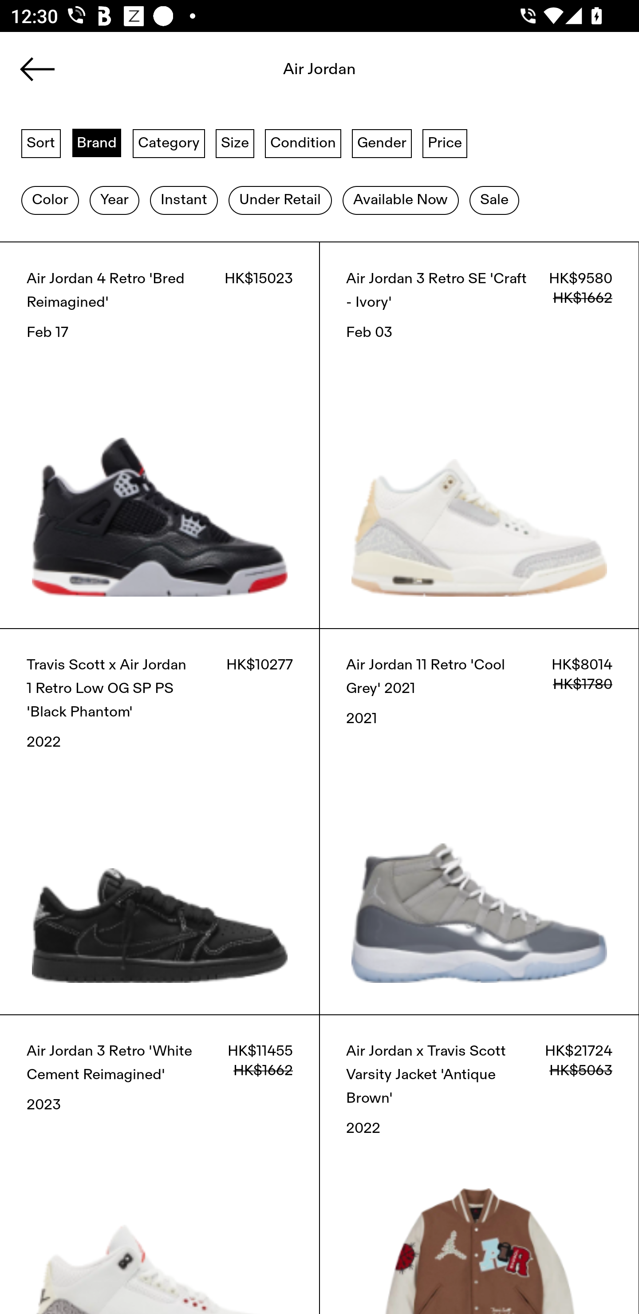 Image resolution: width=639 pixels, height=1314 pixels. What do you see at coordinates (280, 200) in the screenshot?
I see `Under Retail` at bounding box center [280, 200].